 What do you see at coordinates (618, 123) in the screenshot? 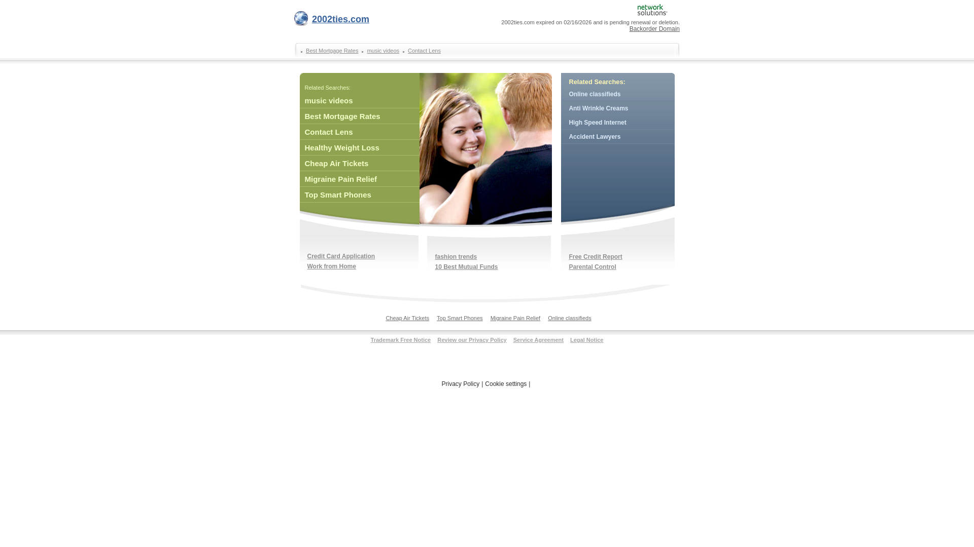
I see `High Speed Internet` at bounding box center [618, 123].